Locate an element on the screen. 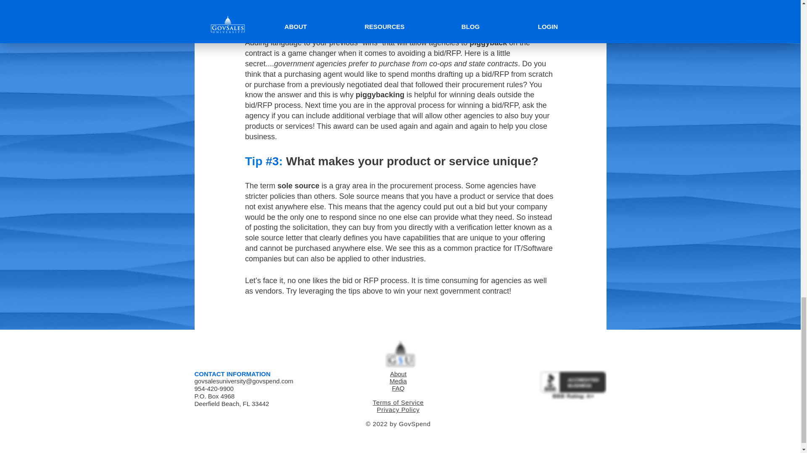 This screenshot has height=453, width=807. Terms of Service is located at coordinates (398, 402).